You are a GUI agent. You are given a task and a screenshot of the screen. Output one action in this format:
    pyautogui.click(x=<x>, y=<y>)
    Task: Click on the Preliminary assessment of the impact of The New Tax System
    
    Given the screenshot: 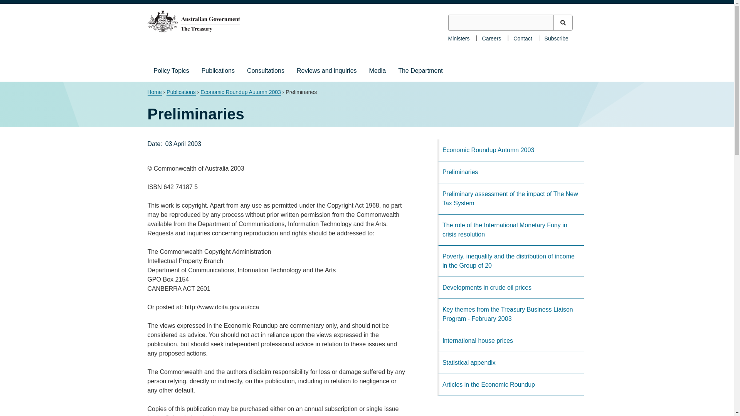 What is the action you would take?
    pyautogui.click(x=510, y=199)
    